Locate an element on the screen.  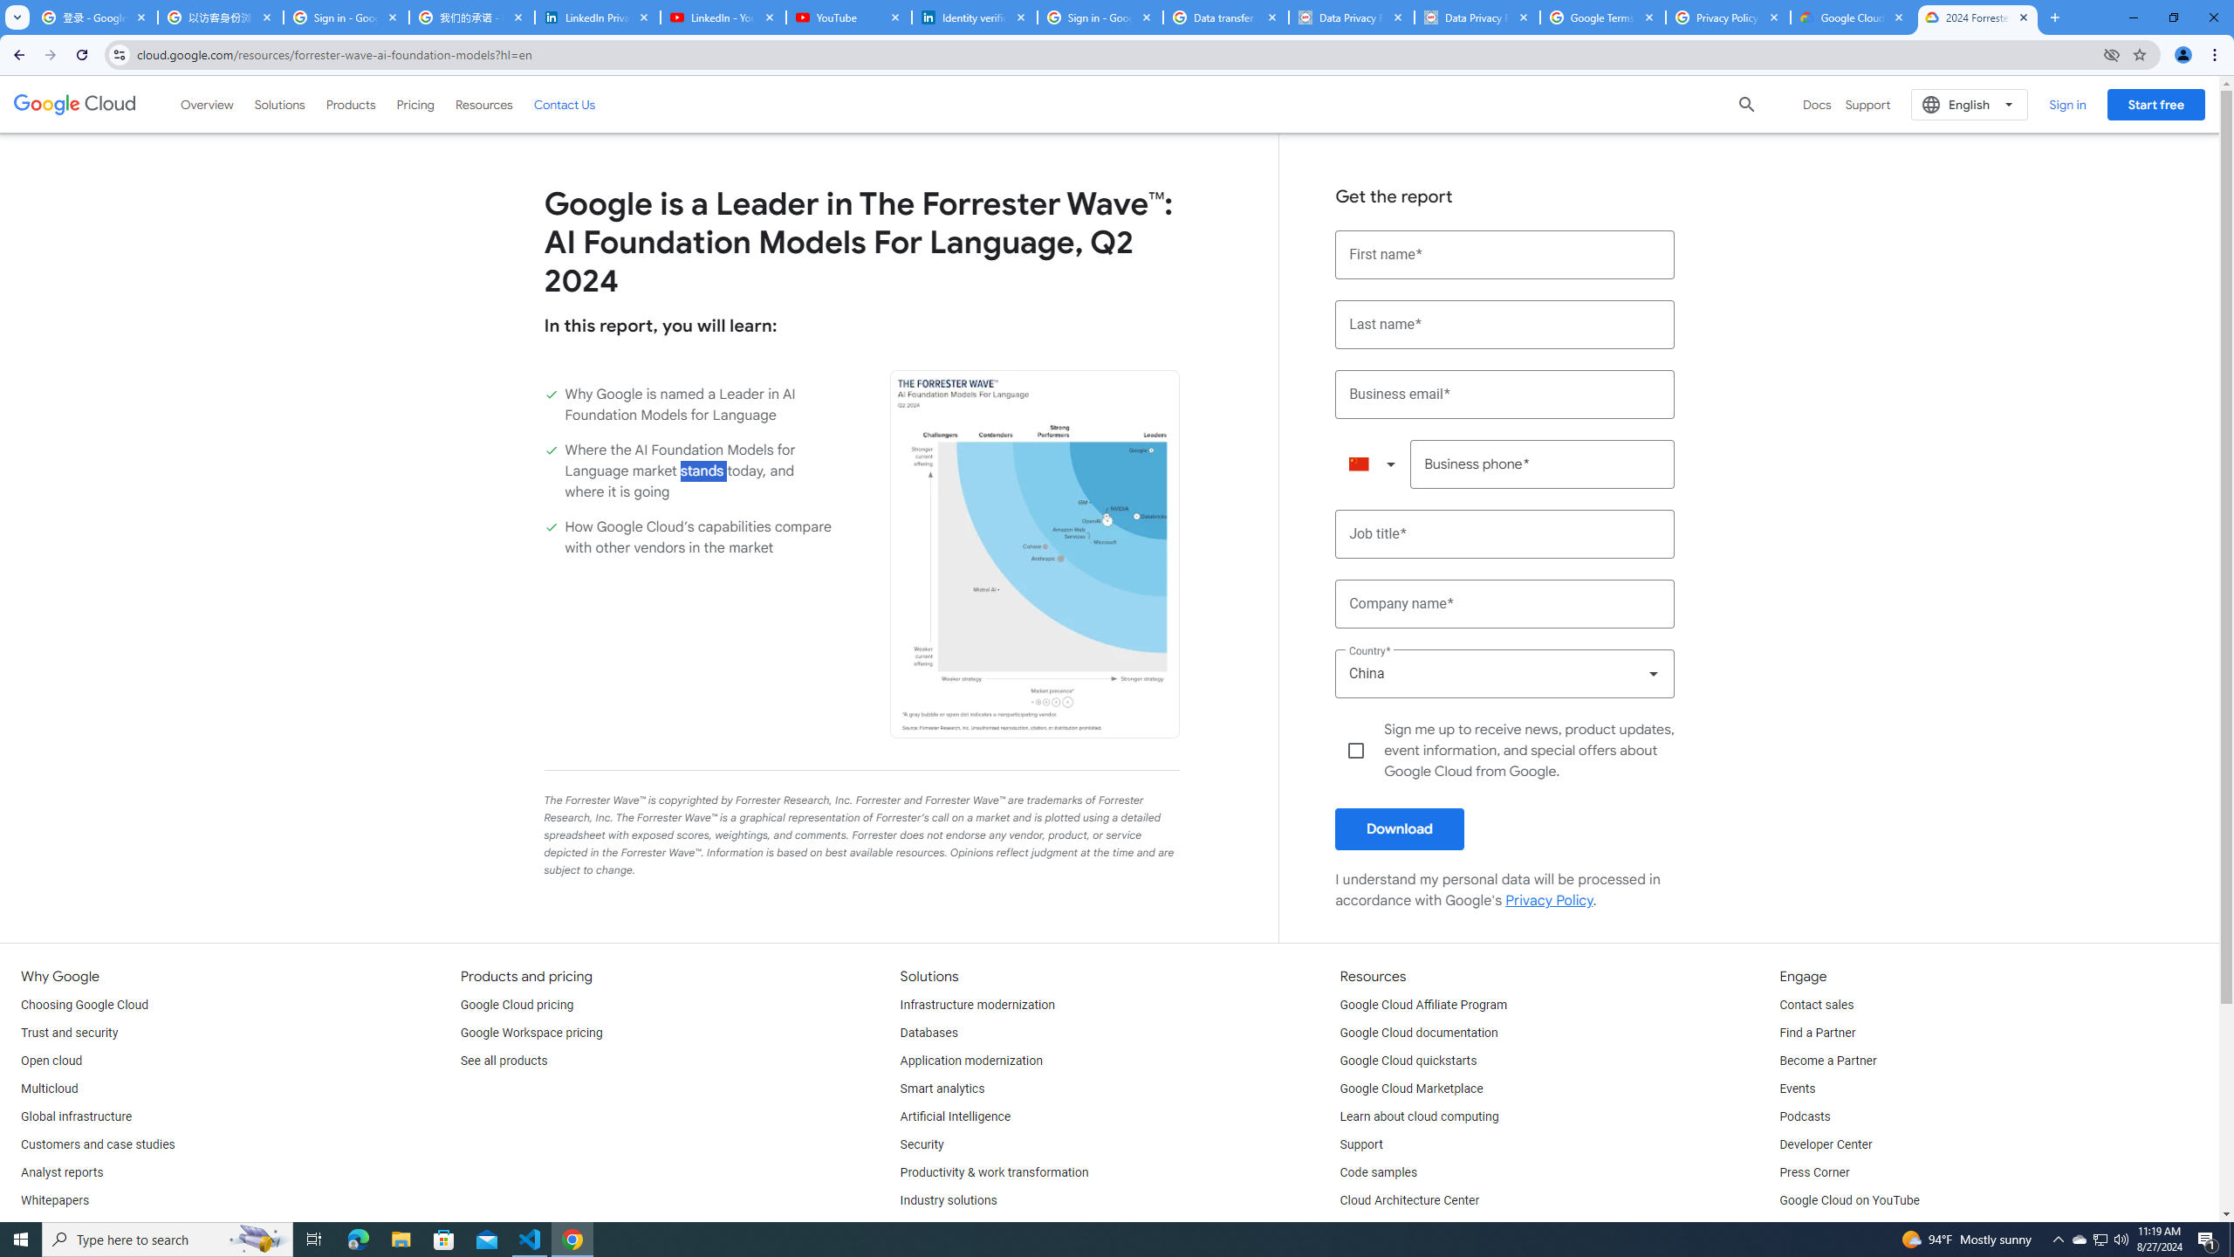
Docs is located at coordinates (1817, 105).